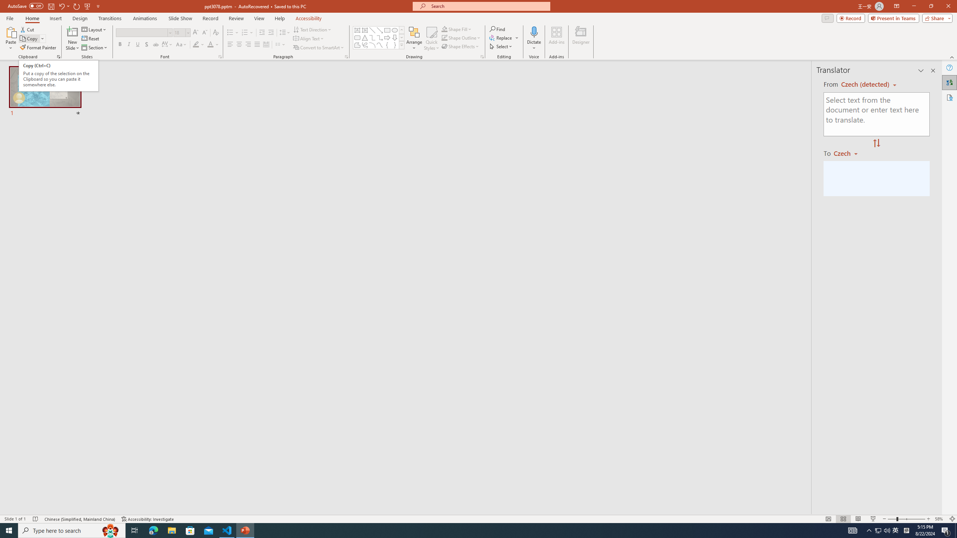 The width and height of the screenshot is (957, 538). I want to click on Align Left, so click(230, 45).